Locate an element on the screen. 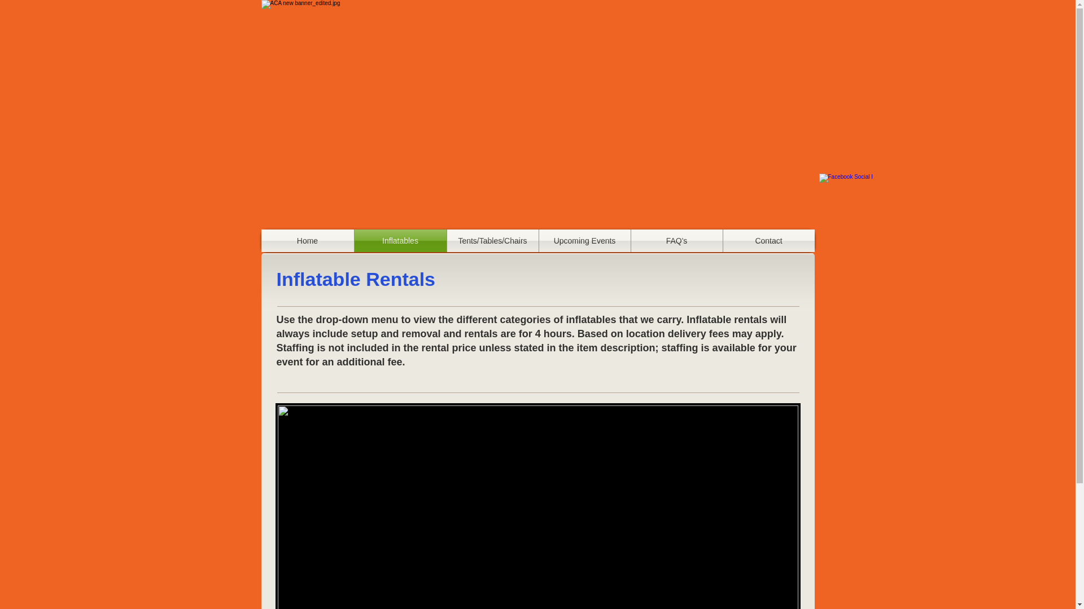 The width and height of the screenshot is (1084, 609). Home is located at coordinates (307, 241).